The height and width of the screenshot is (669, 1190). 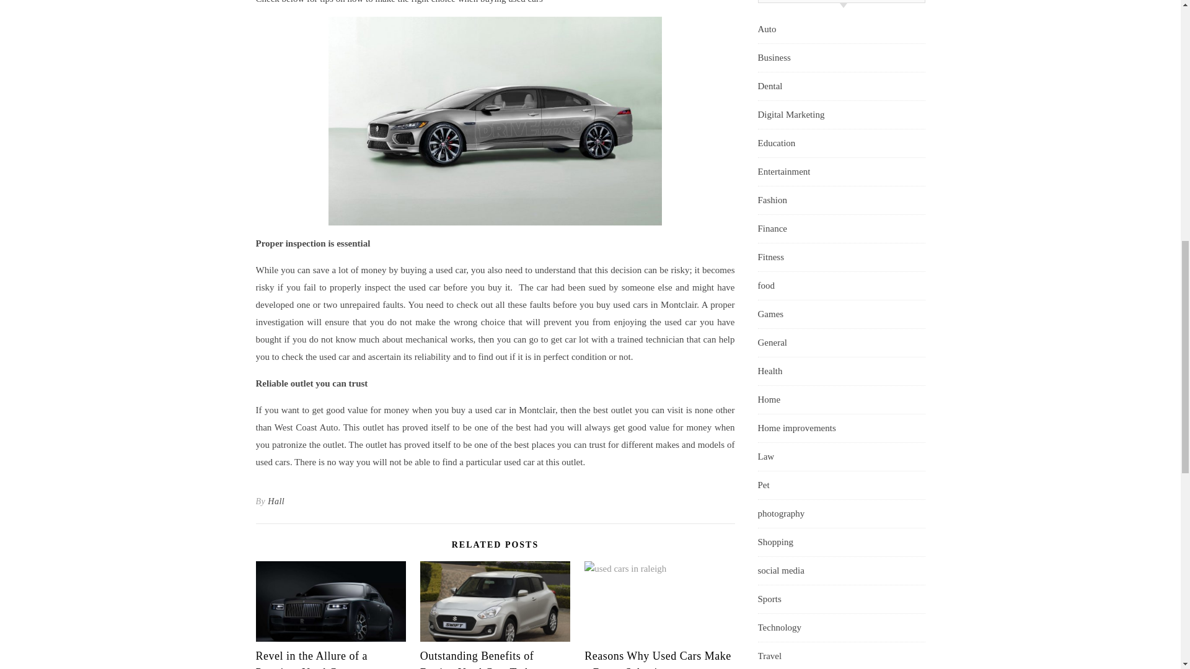 What do you see at coordinates (772, 229) in the screenshot?
I see `Finance` at bounding box center [772, 229].